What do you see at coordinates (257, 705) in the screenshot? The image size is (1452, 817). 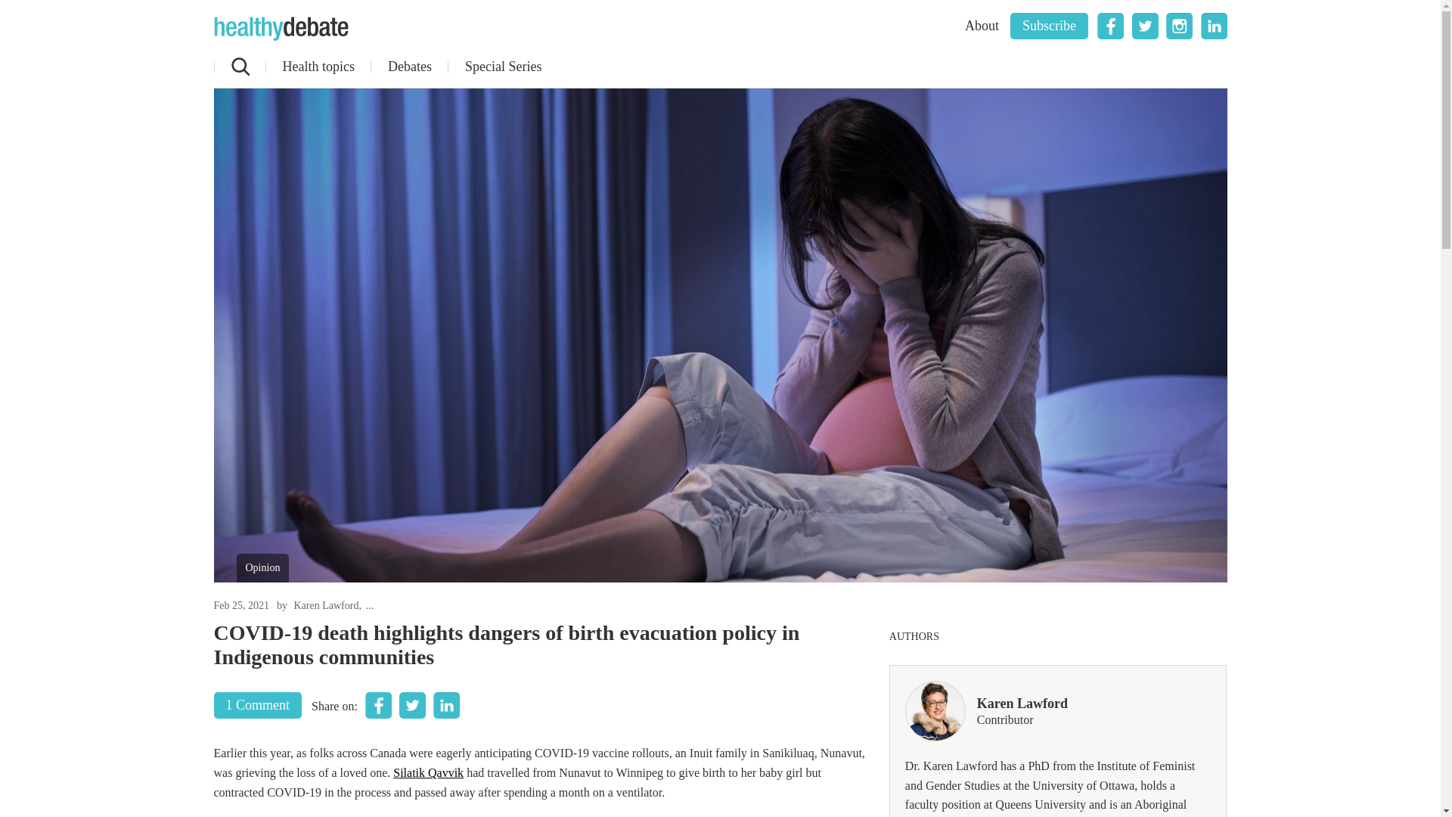 I see `1 Comment` at bounding box center [257, 705].